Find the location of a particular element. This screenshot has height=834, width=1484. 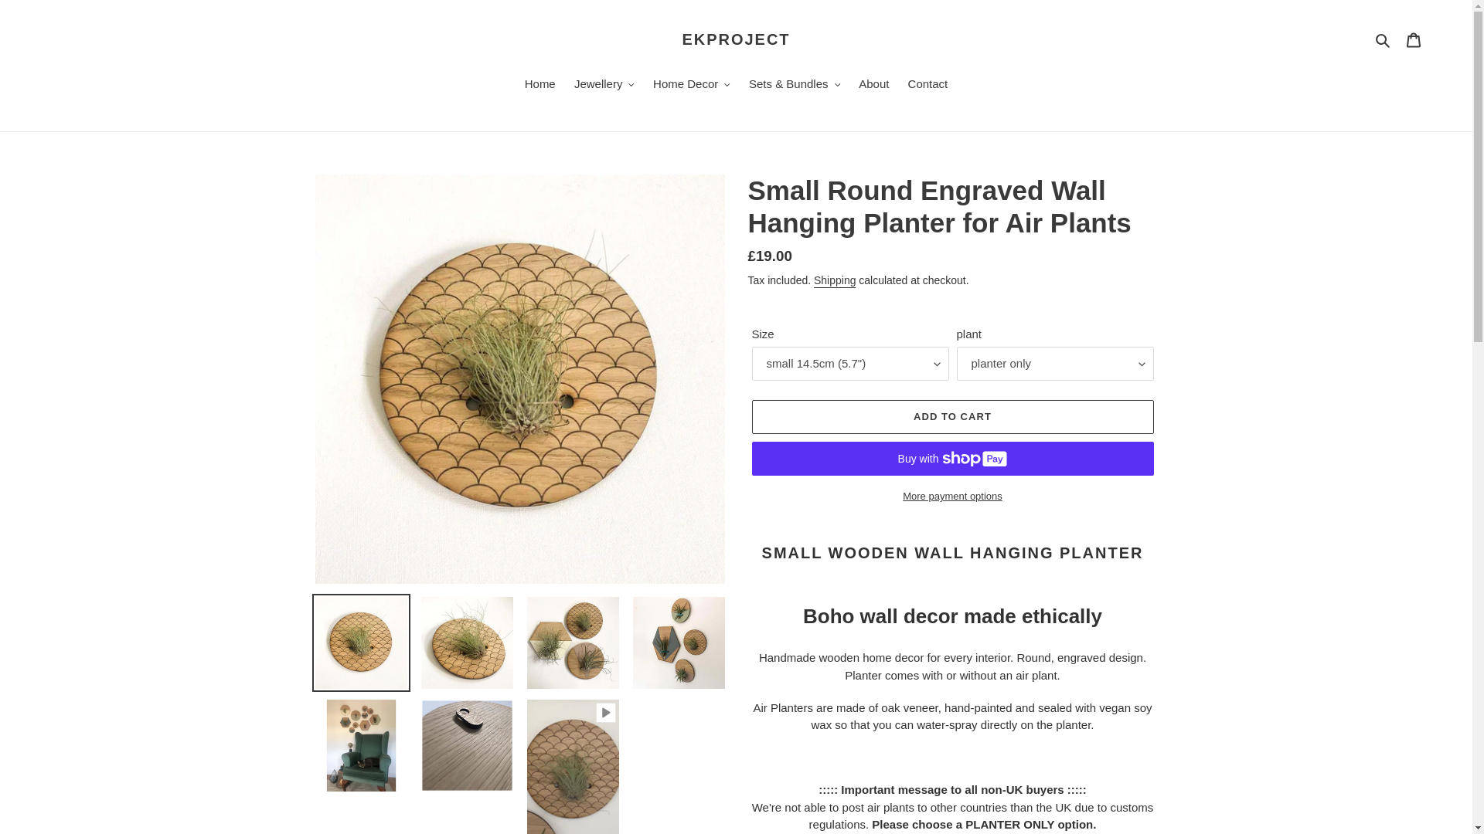

Cart is located at coordinates (1414, 40).